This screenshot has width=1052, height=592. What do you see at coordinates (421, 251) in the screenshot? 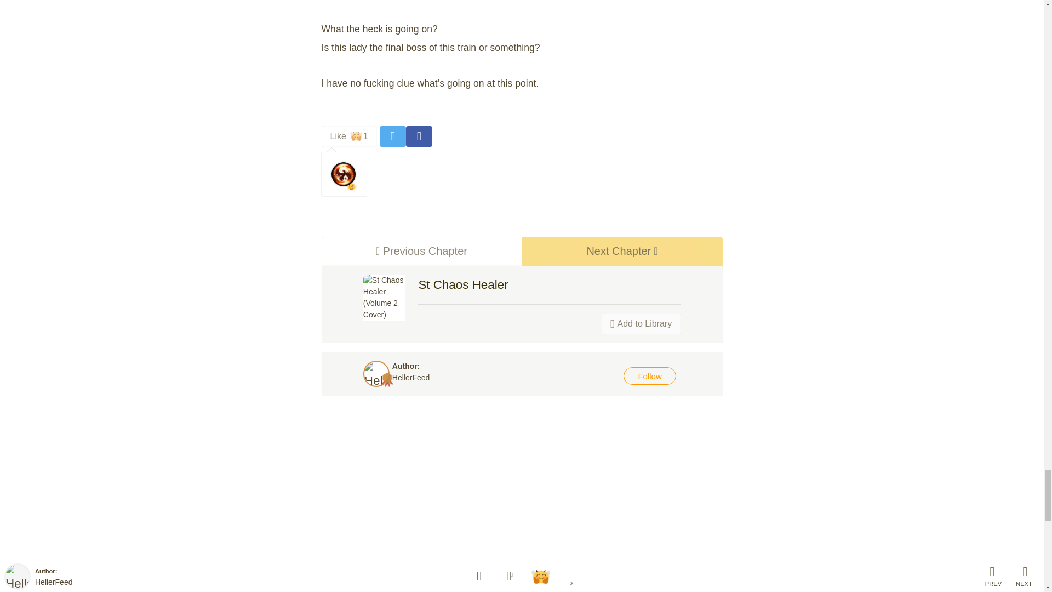
I see `HellerFeed` at bounding box center [421, 251].